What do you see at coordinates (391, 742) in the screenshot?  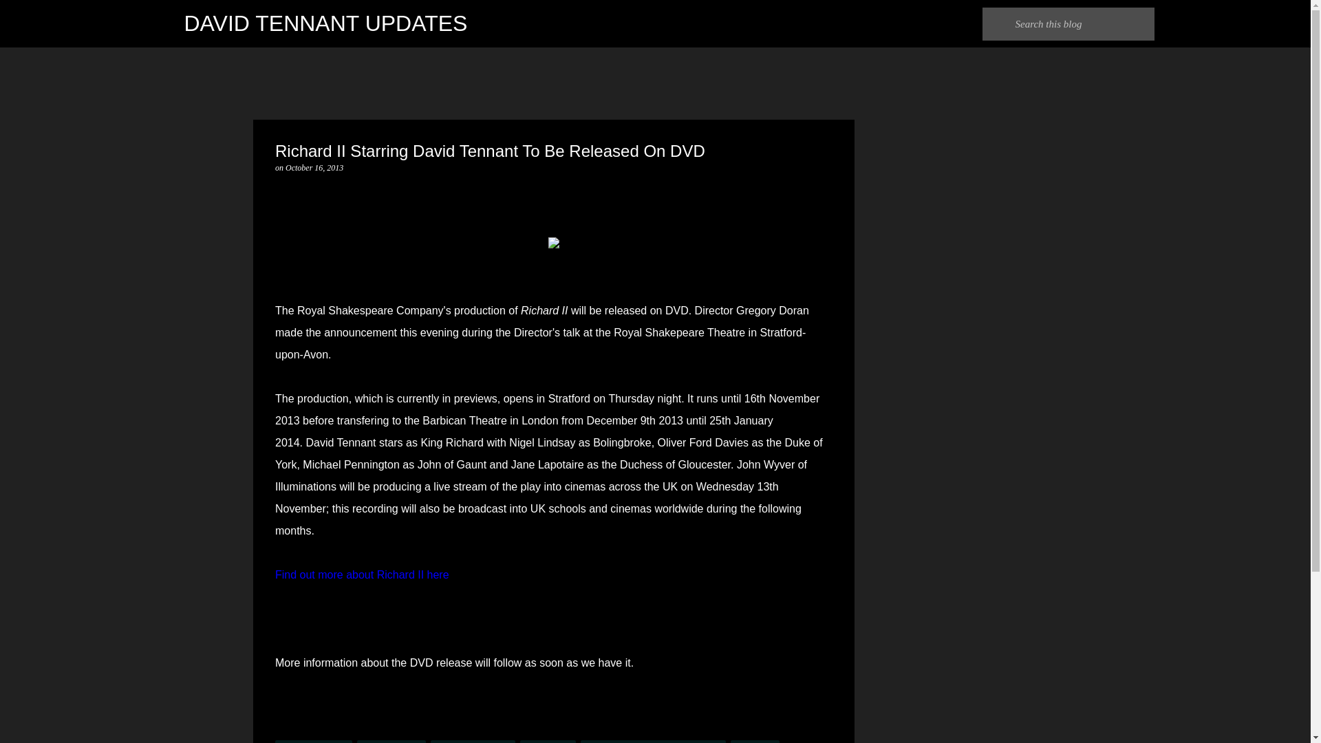 I see `DVD RELEASE` at bounding box center [391, 742].